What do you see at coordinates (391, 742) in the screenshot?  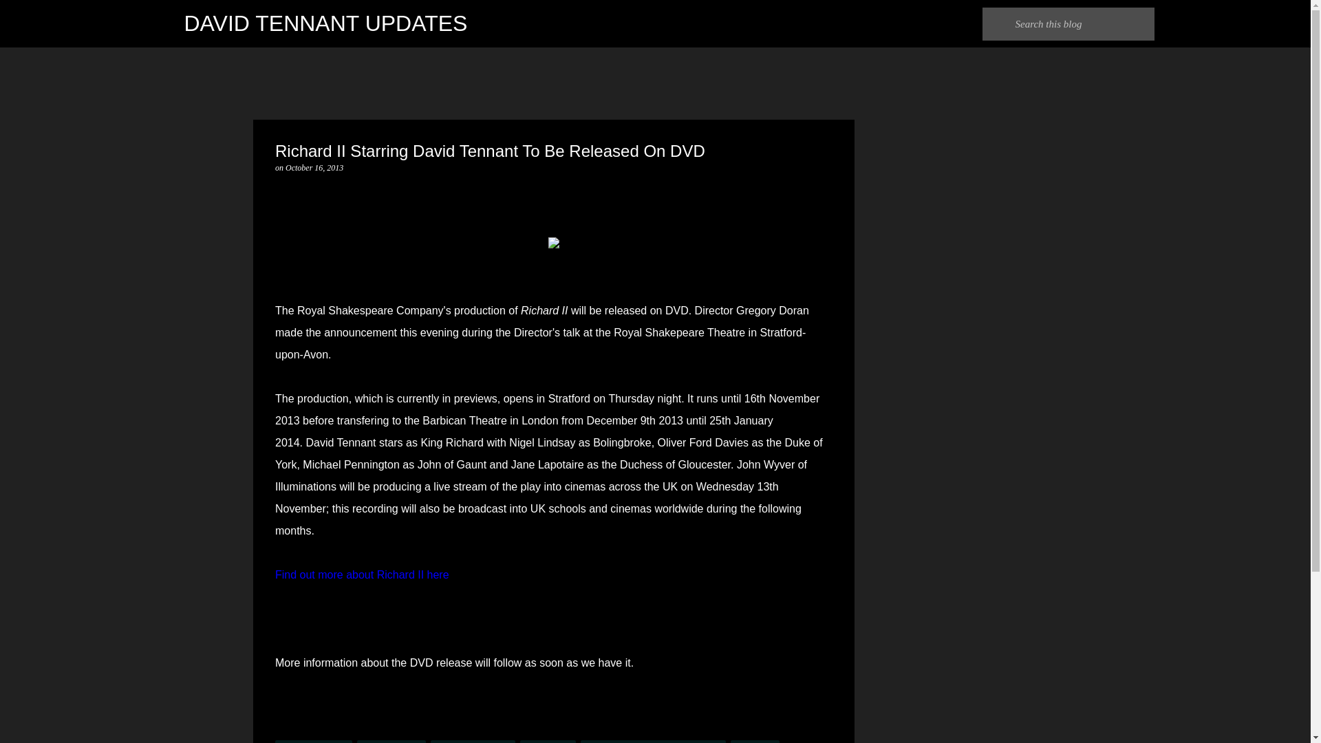 I see `DVD RELEASE` at bounding box center [391, 742].